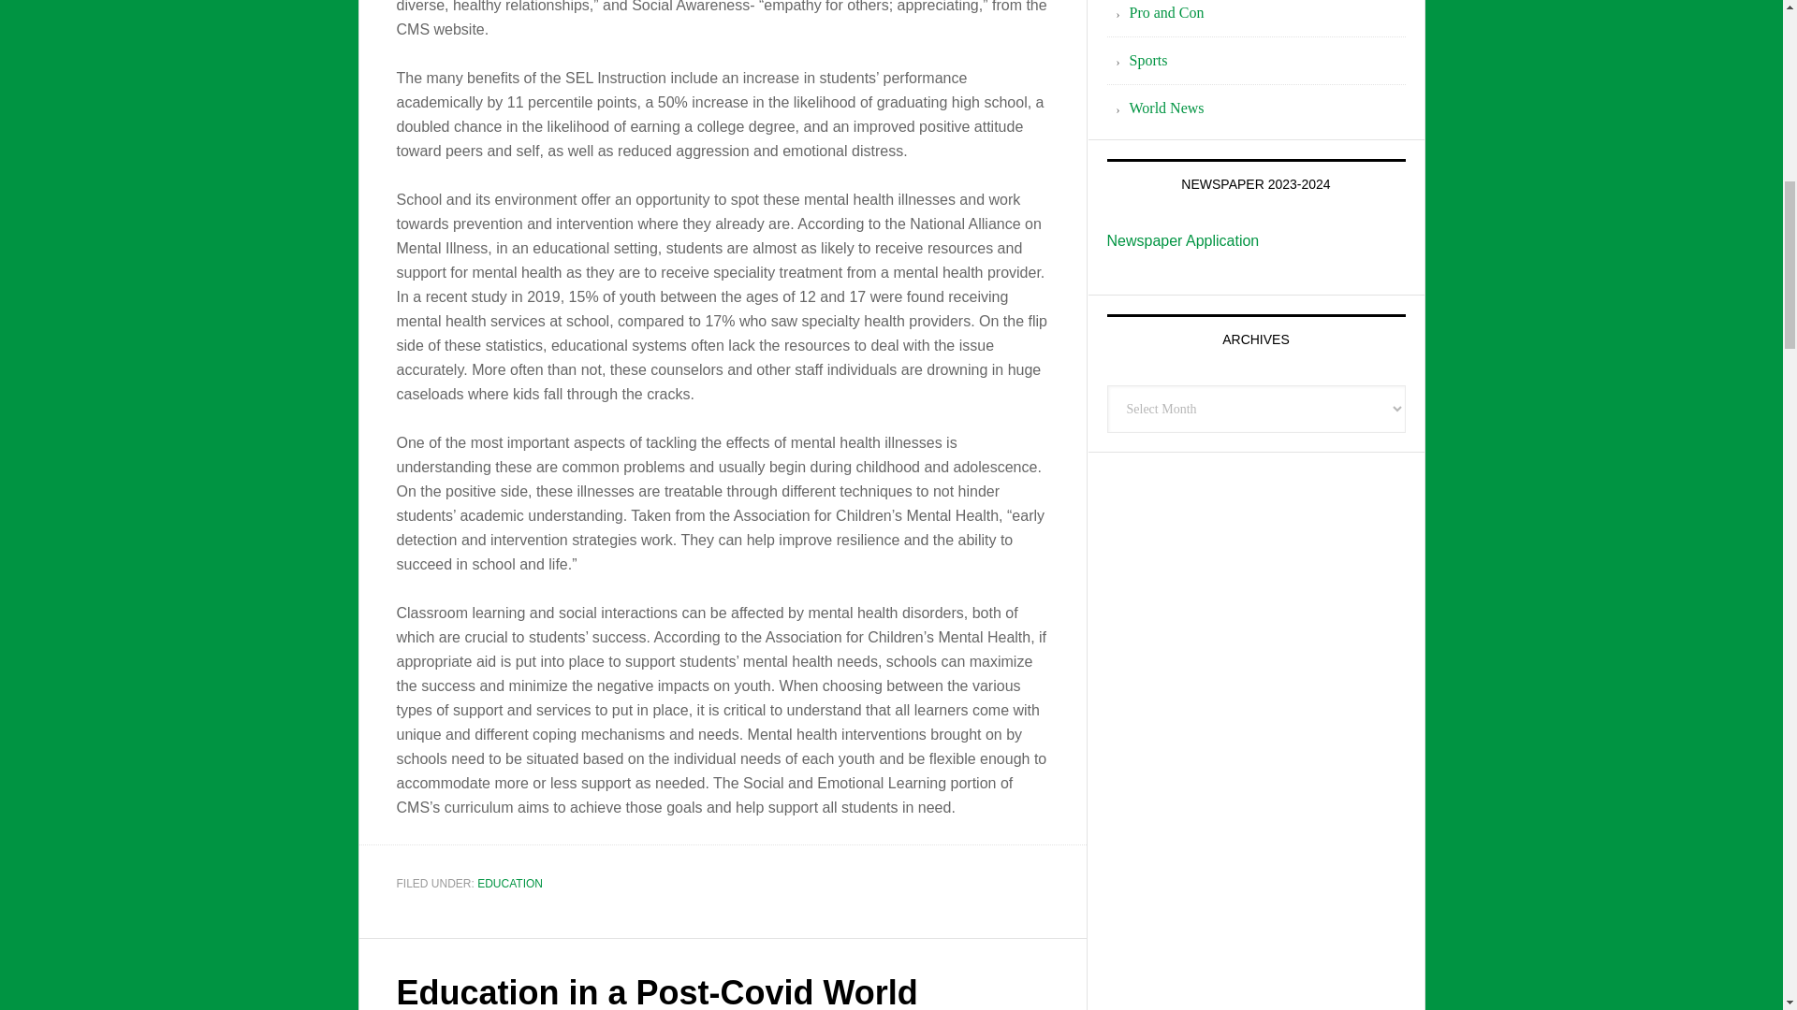  Describe the element at coordinates (509, 883) in the screenshot. I see `EDUCATION` at that location.